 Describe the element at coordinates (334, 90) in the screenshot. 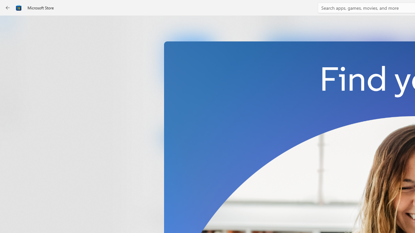

I see `Screenshot 1` at that location.